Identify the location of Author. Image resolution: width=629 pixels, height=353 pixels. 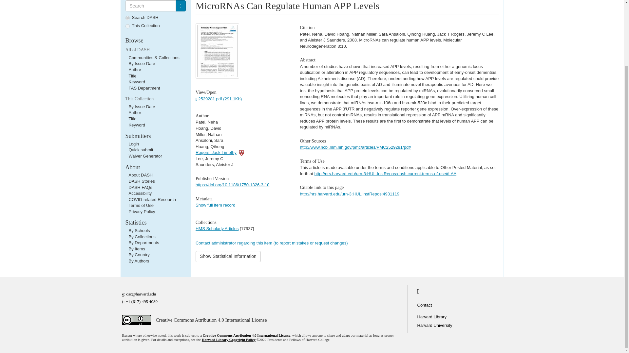
(134, 112).